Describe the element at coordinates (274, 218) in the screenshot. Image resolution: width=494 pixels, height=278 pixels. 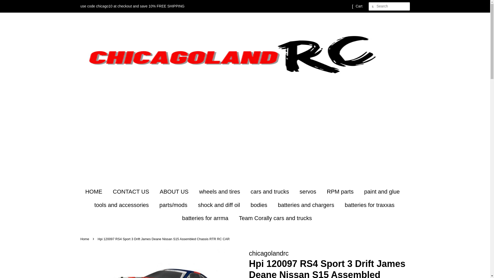
I see `Team Corally cars and trucks` at that location.